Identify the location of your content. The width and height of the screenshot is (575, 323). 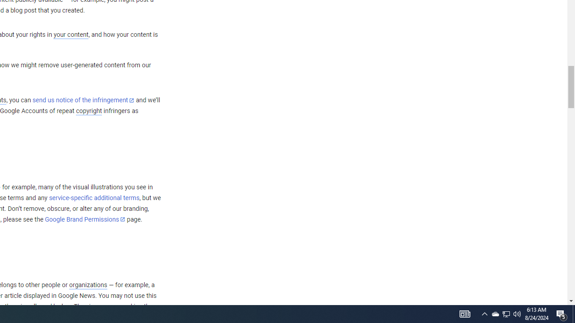
(71, 35).